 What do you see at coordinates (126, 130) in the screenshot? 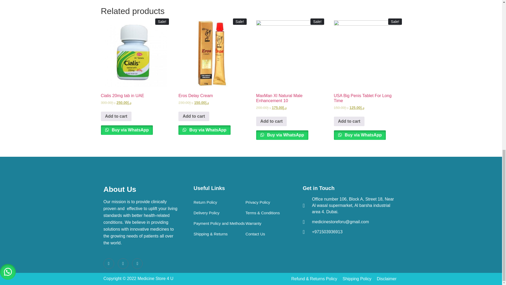
I see `Complete order on WhatsApp to buy Cialis 20mg tab in UAE` at bounding box center [126, 130].